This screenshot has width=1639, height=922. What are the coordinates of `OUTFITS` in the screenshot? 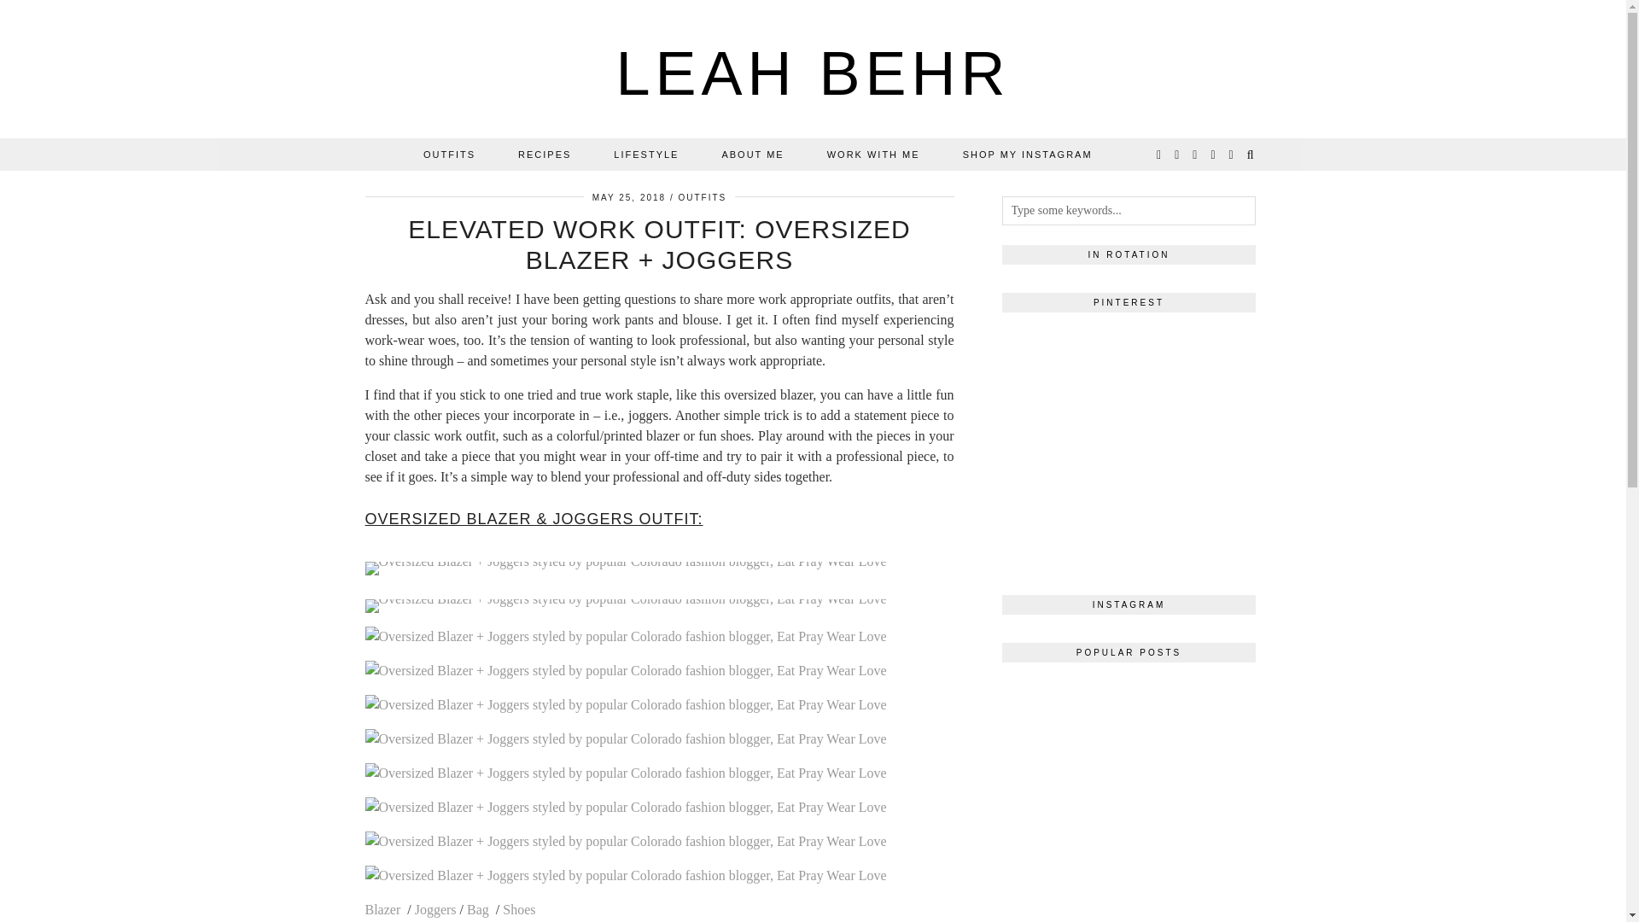 It's located at (702, 196).